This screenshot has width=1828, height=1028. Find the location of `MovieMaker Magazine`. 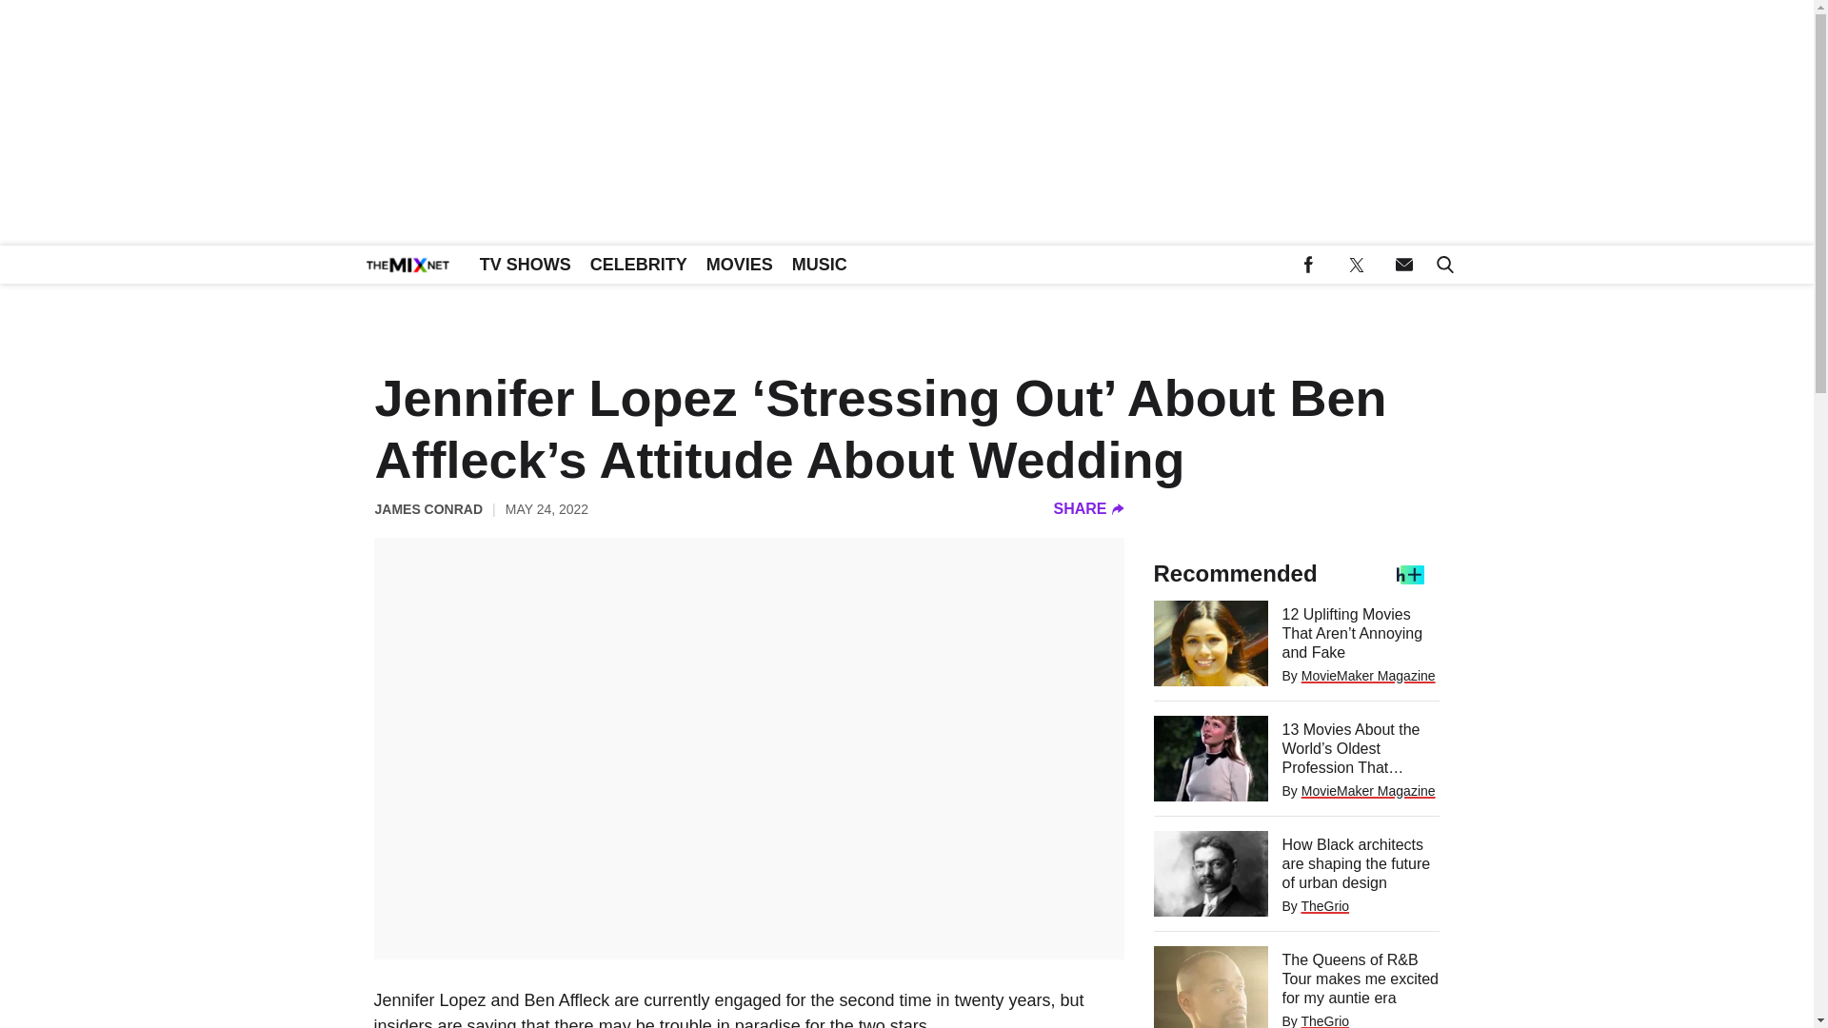

MovieMaker Magazine is located at coordinates (1368, 676).